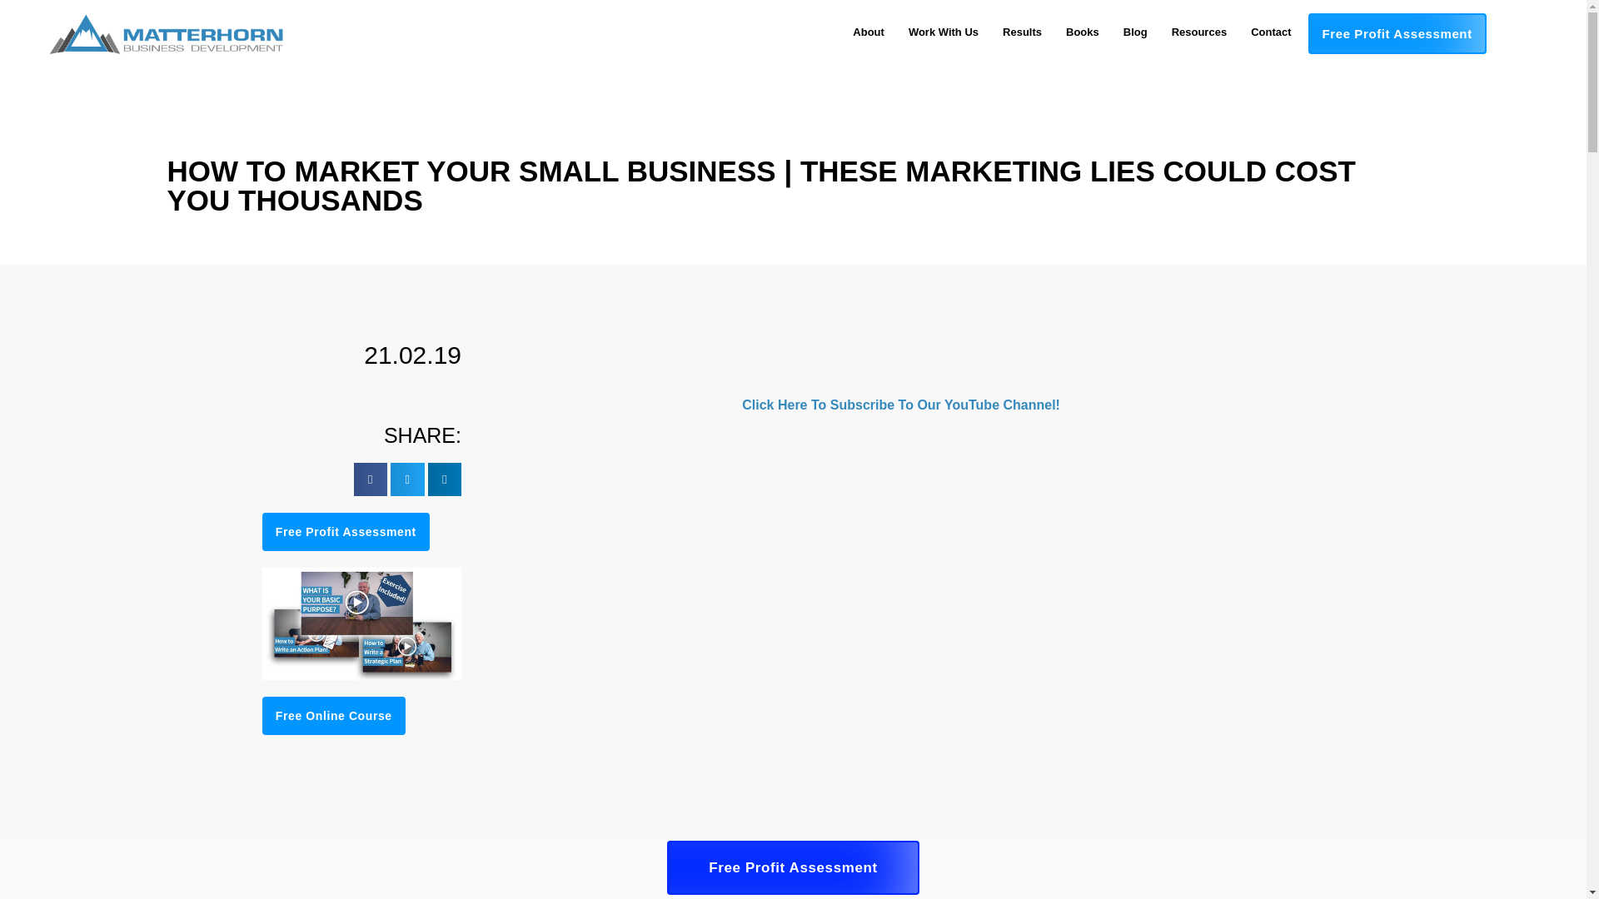  Describe the element at coordinates (900, 405) in the screenshot. I see `Click Here To Subscribe To Our YouTube Channel!` at that location.